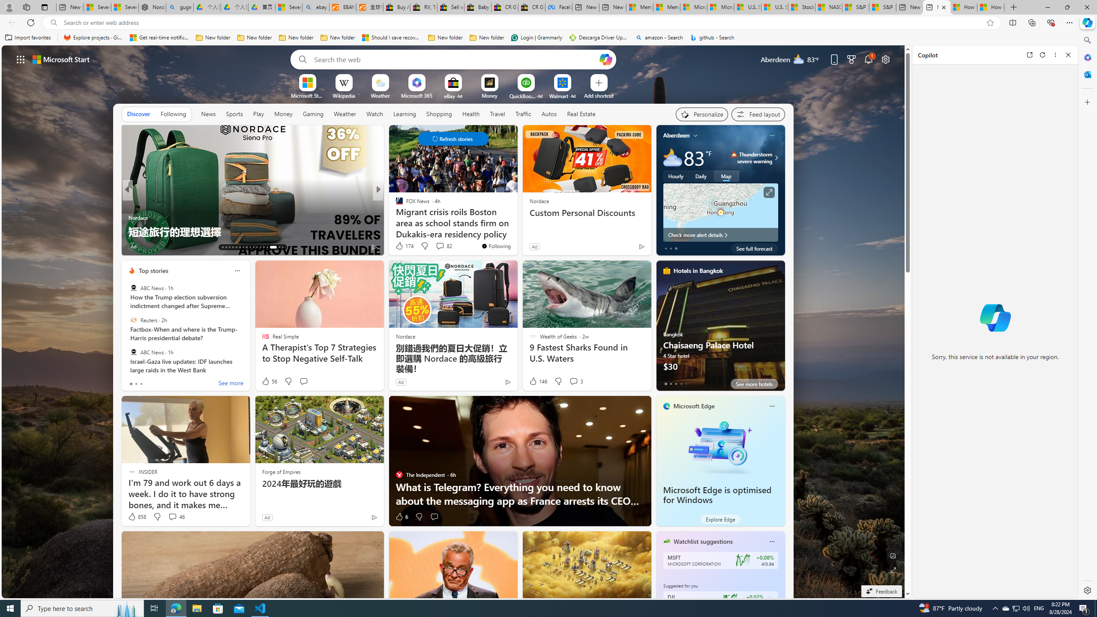 This screenshot has height=617, width=1097. I want to click on AutomationID: tab-19, so click(243, 247).